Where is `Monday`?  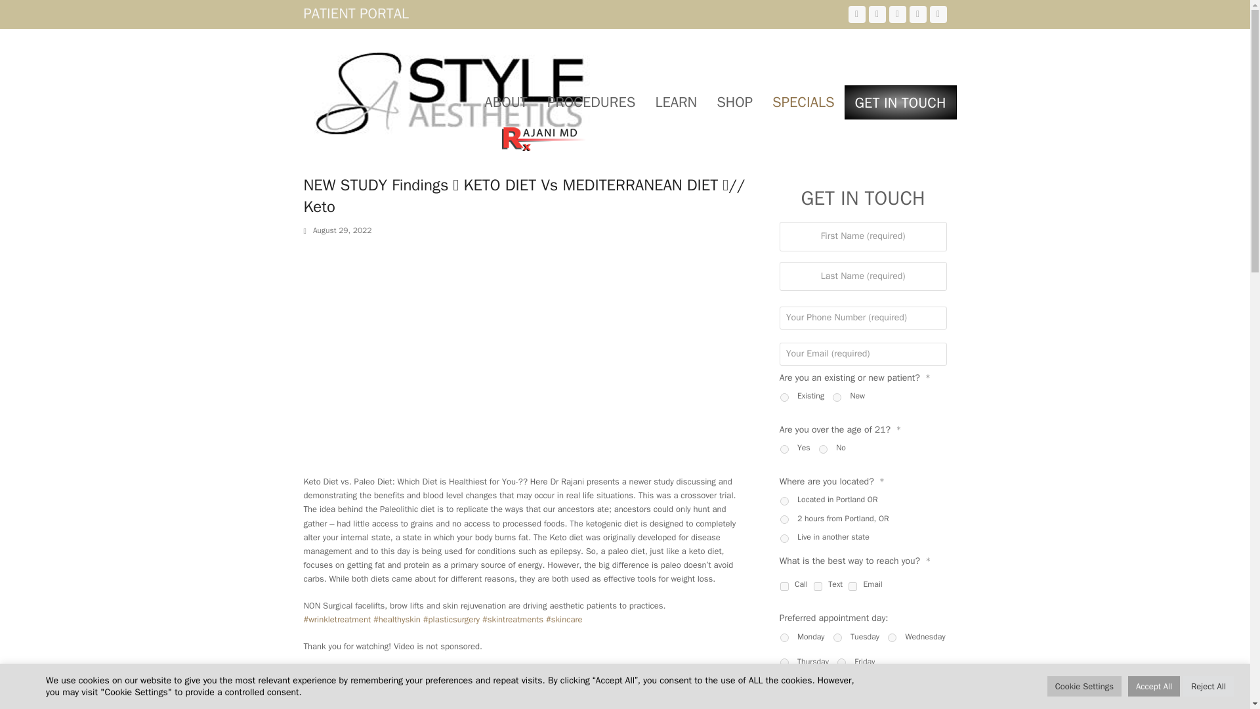 Monday is located at coordinates (784, 638).